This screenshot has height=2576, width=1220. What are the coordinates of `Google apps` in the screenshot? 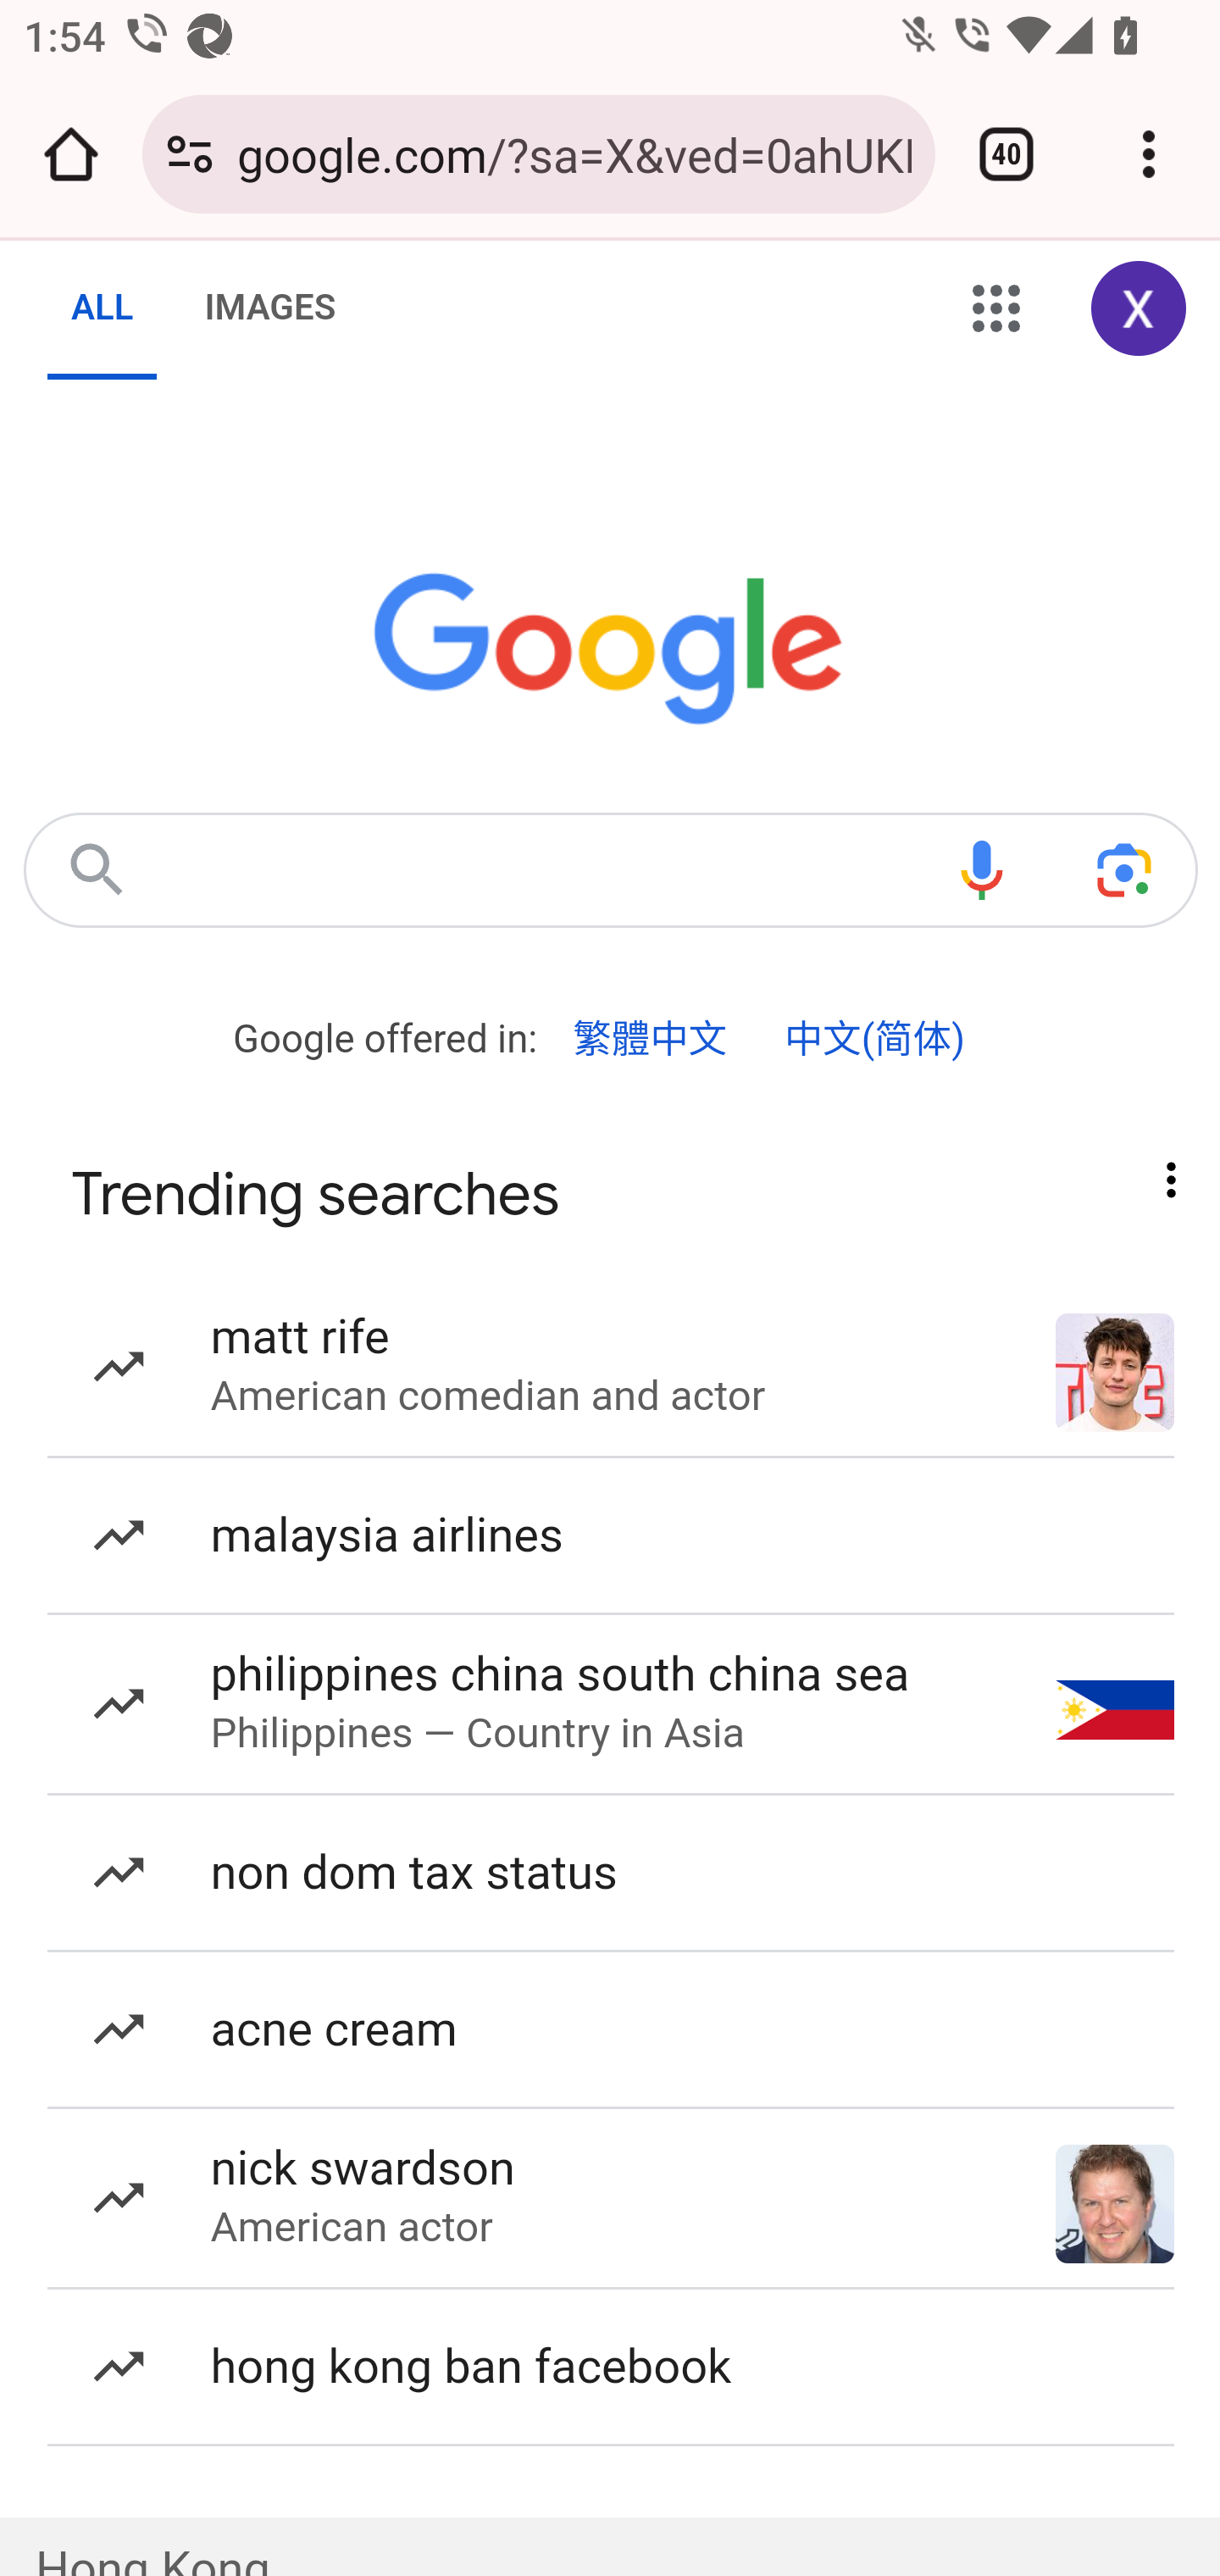 It's located at (996, 310).